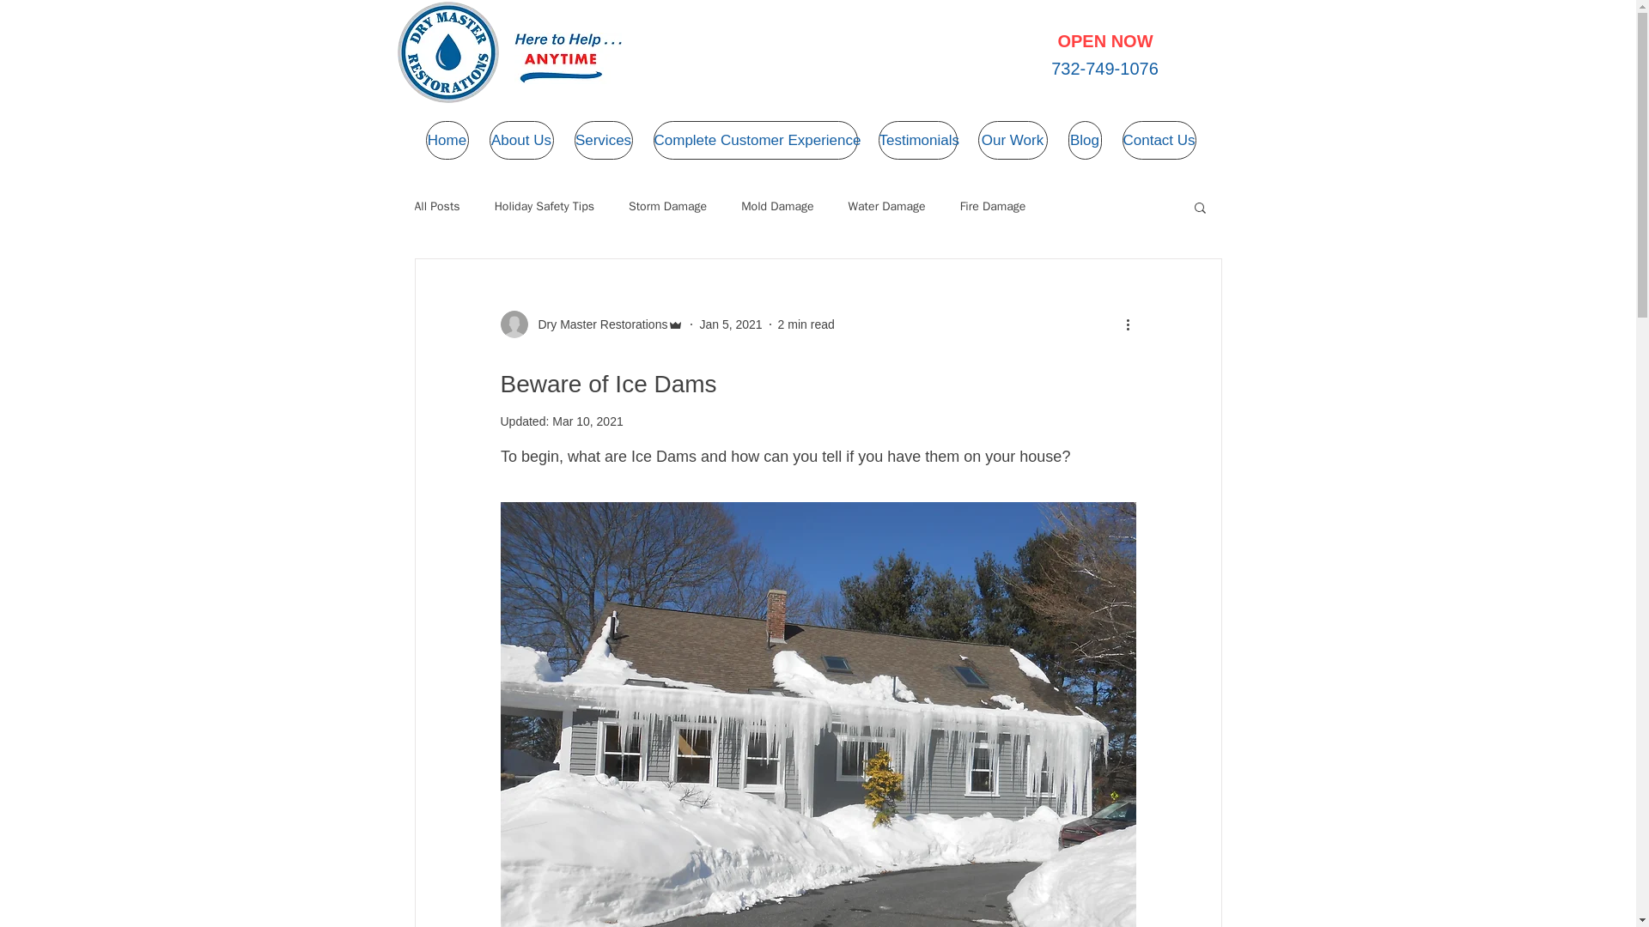 This screenshot has height=927, width=1649. Describe the element at coordinates (436, 206) in the screenshot. I see `All Posts` at that location.